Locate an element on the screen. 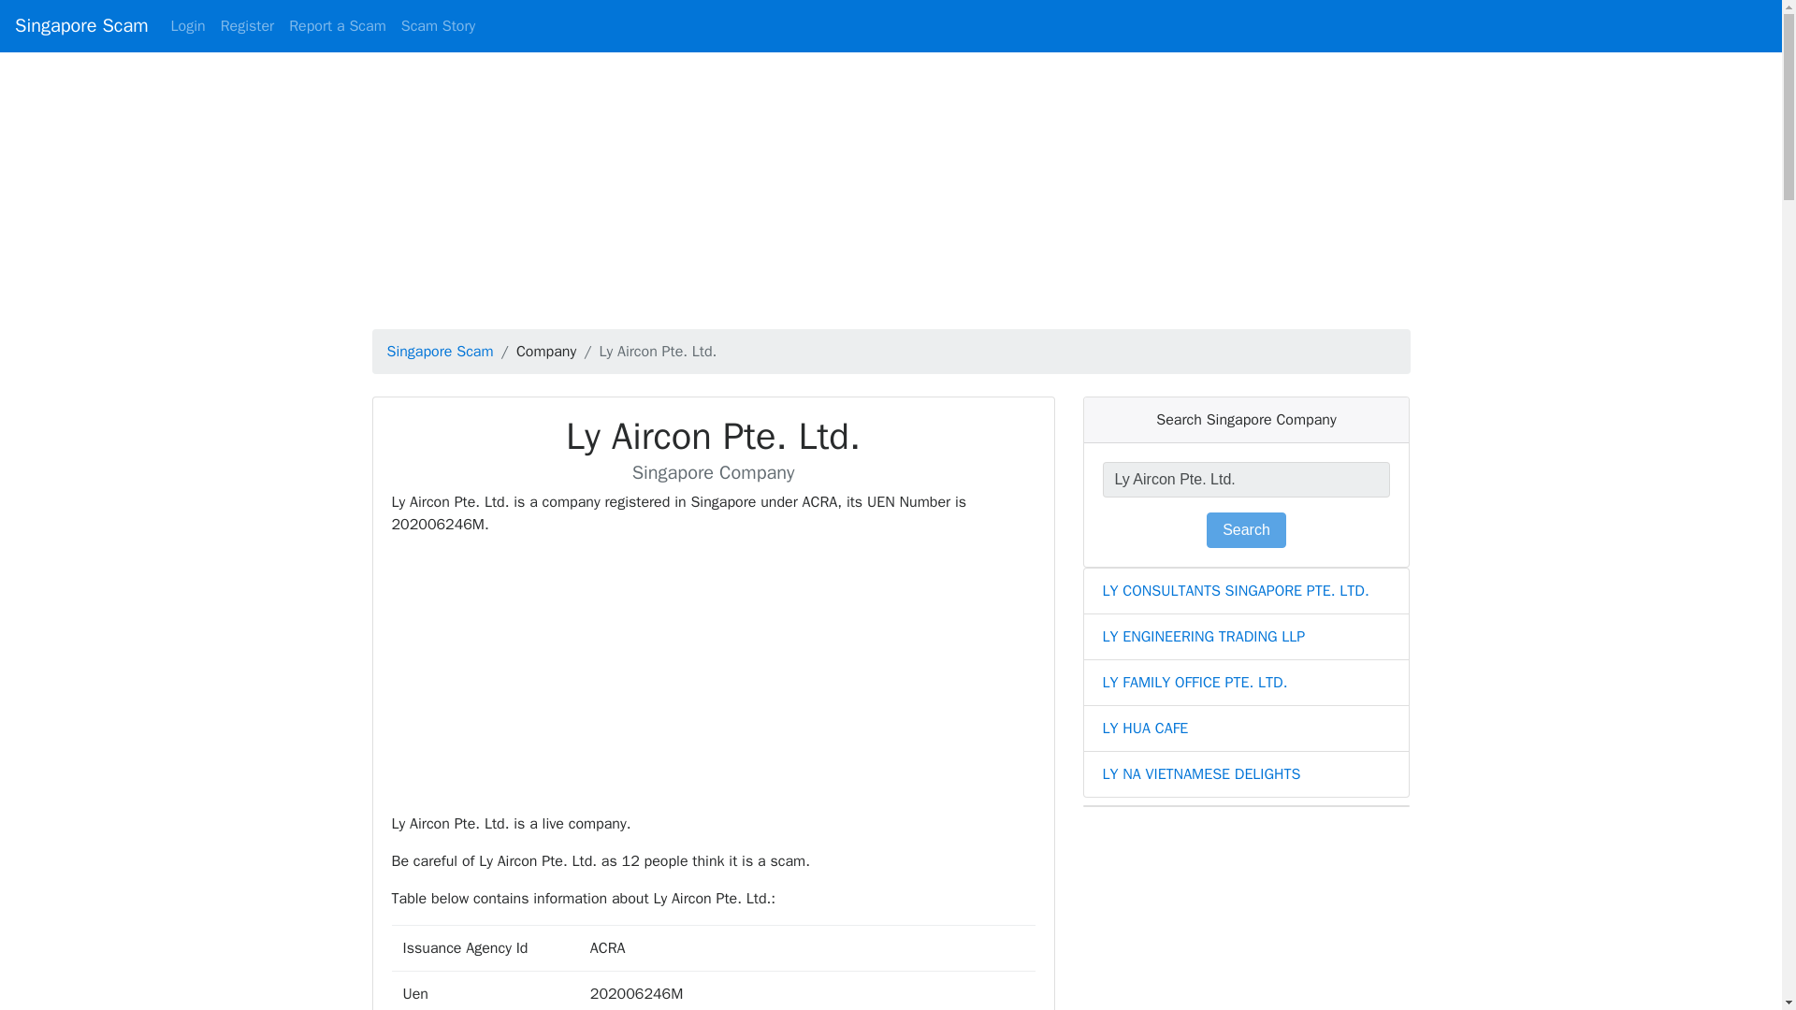  Register is located at coordinates (247, 25).